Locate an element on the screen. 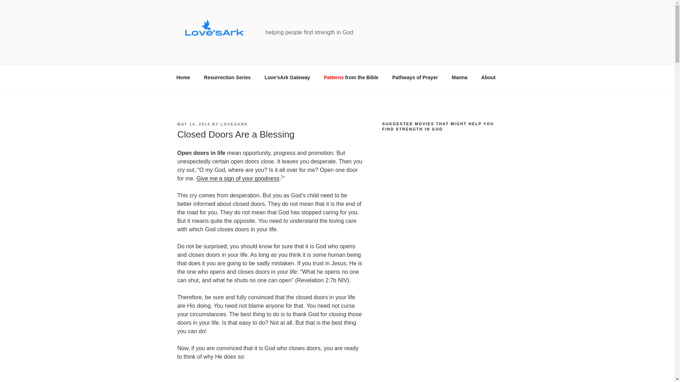 The height and width of the screenshot is (382, 680). Resurrection Series is located at coordinates (227, 77).